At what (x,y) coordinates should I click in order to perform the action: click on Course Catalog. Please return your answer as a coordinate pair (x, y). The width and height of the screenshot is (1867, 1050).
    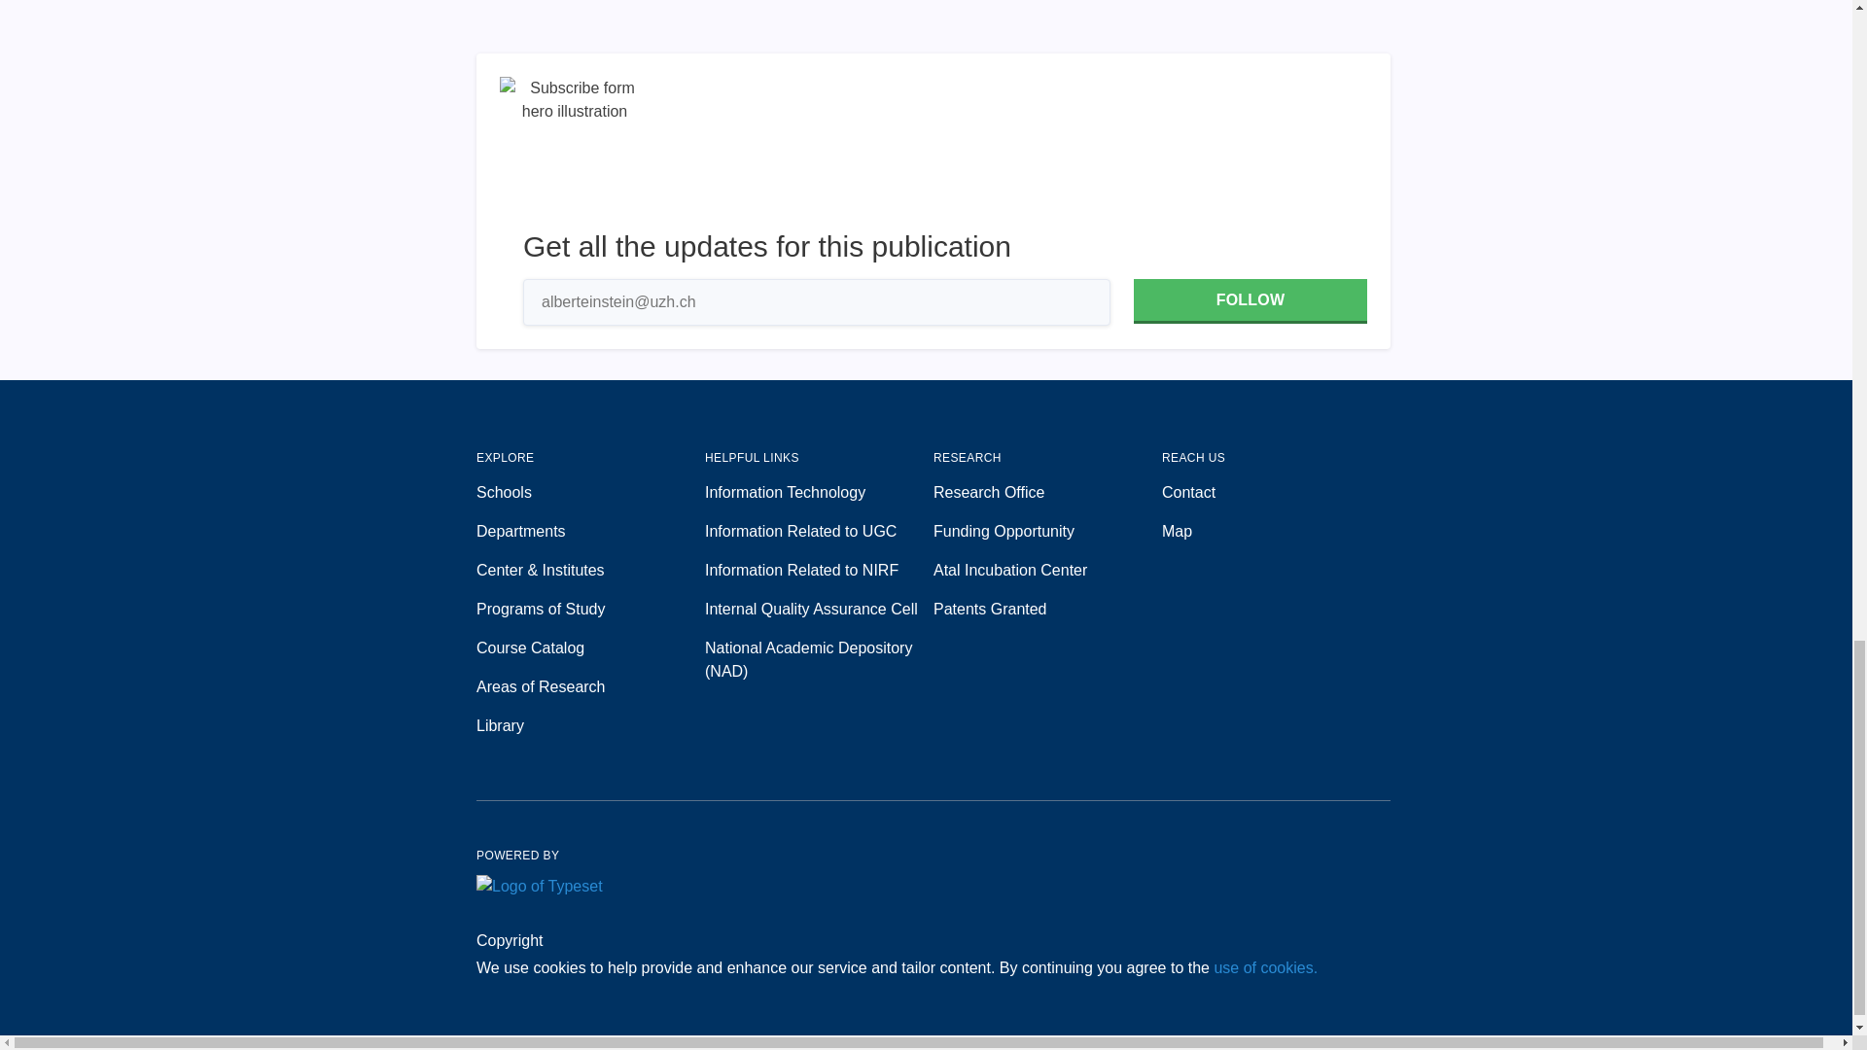
    Looking at the image, I should click on (590, 647).